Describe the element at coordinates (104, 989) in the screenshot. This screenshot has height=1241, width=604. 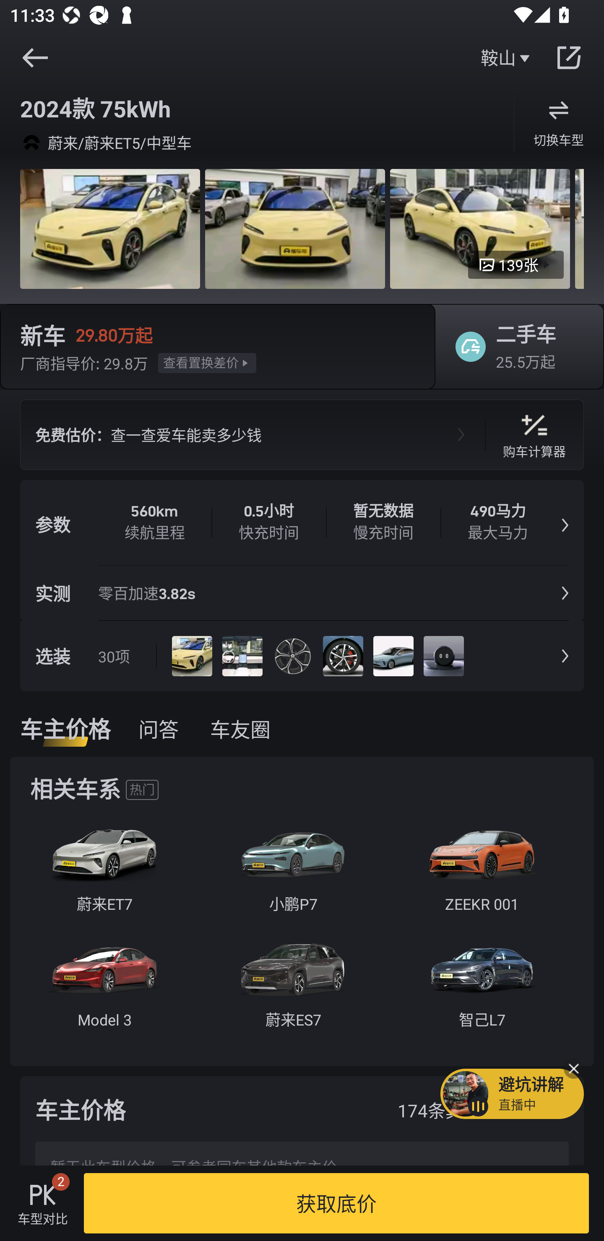
I see `Model 3` at that location.